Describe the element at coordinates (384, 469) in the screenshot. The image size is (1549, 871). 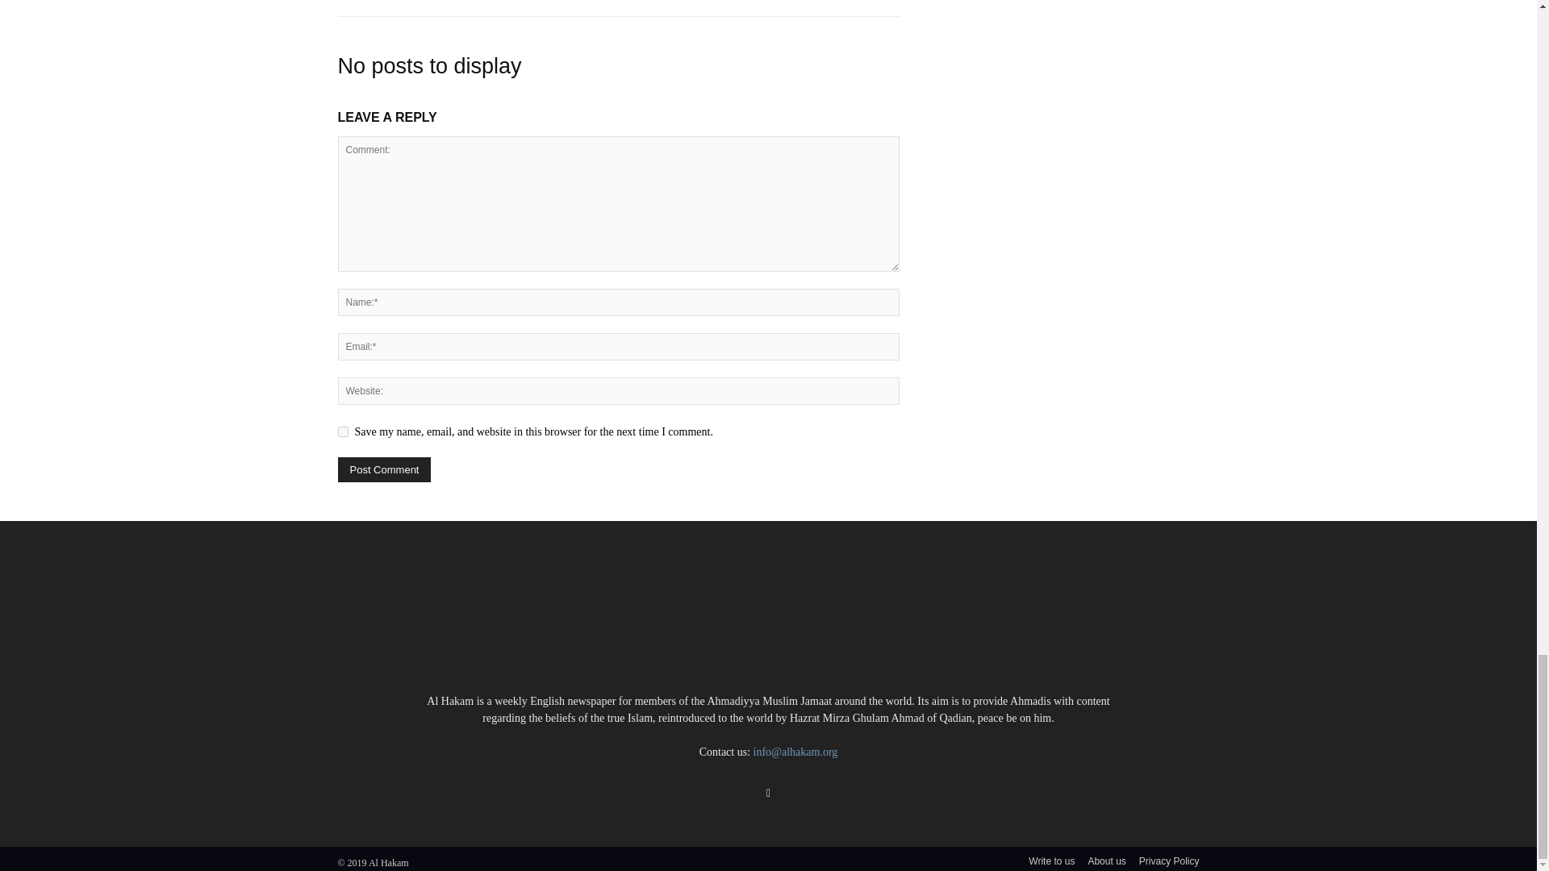
I see `Post Comment` at that location.